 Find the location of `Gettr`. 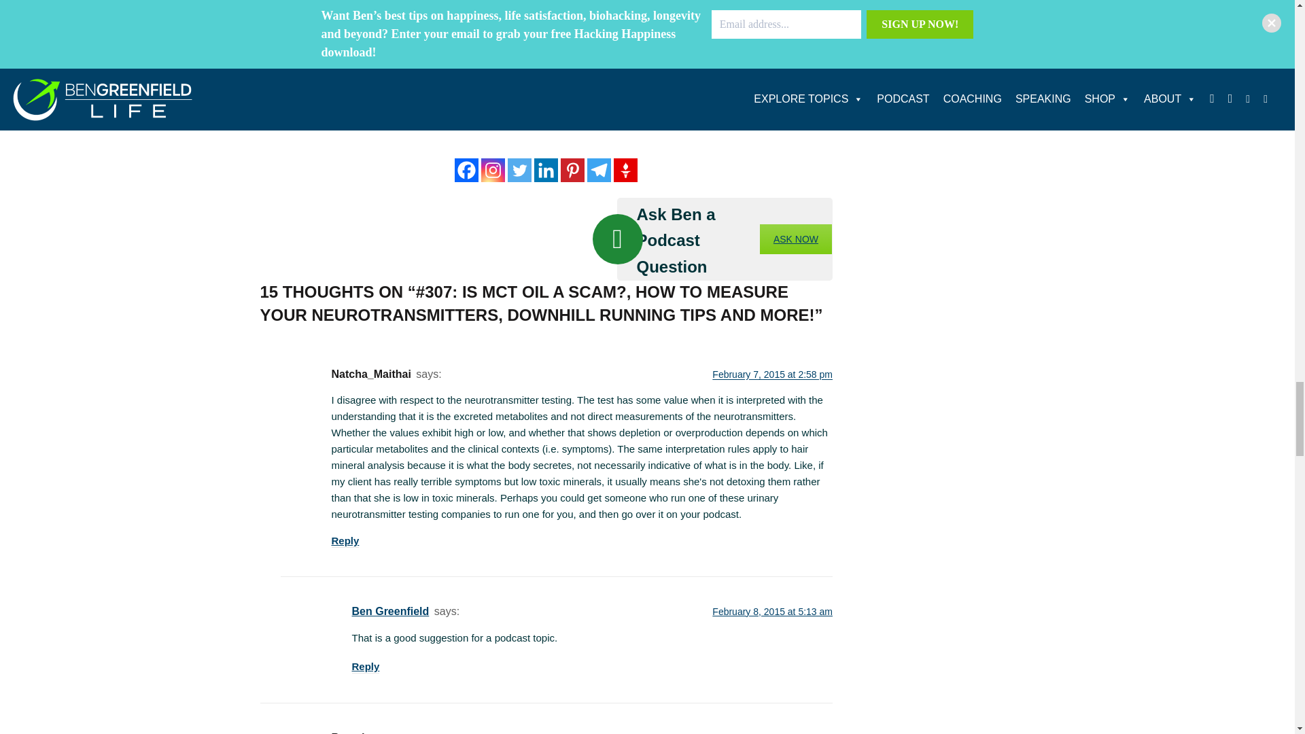

Gettr is located at coordinates (625, 170).